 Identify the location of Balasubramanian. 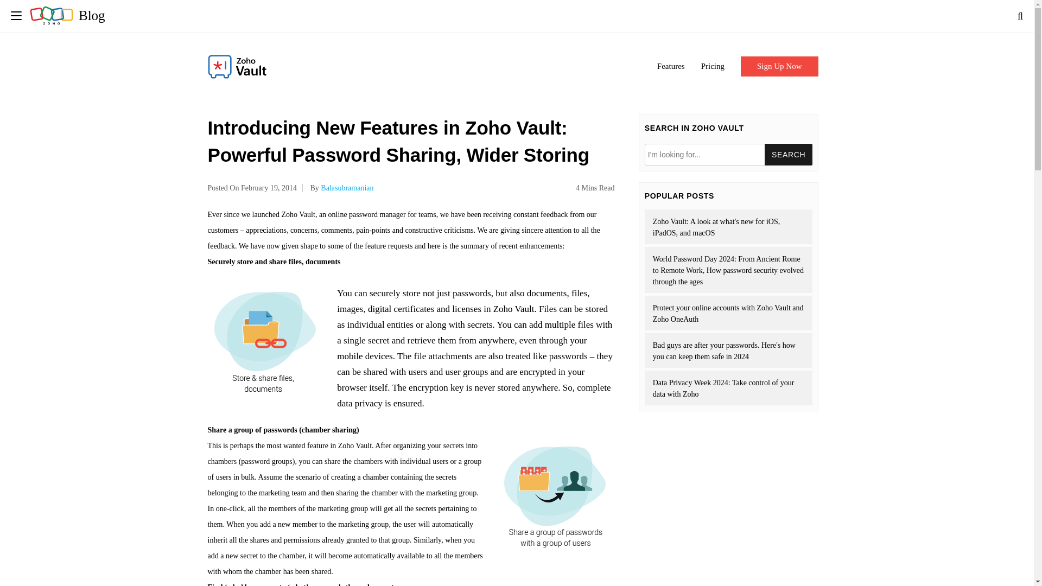
(347, 188).